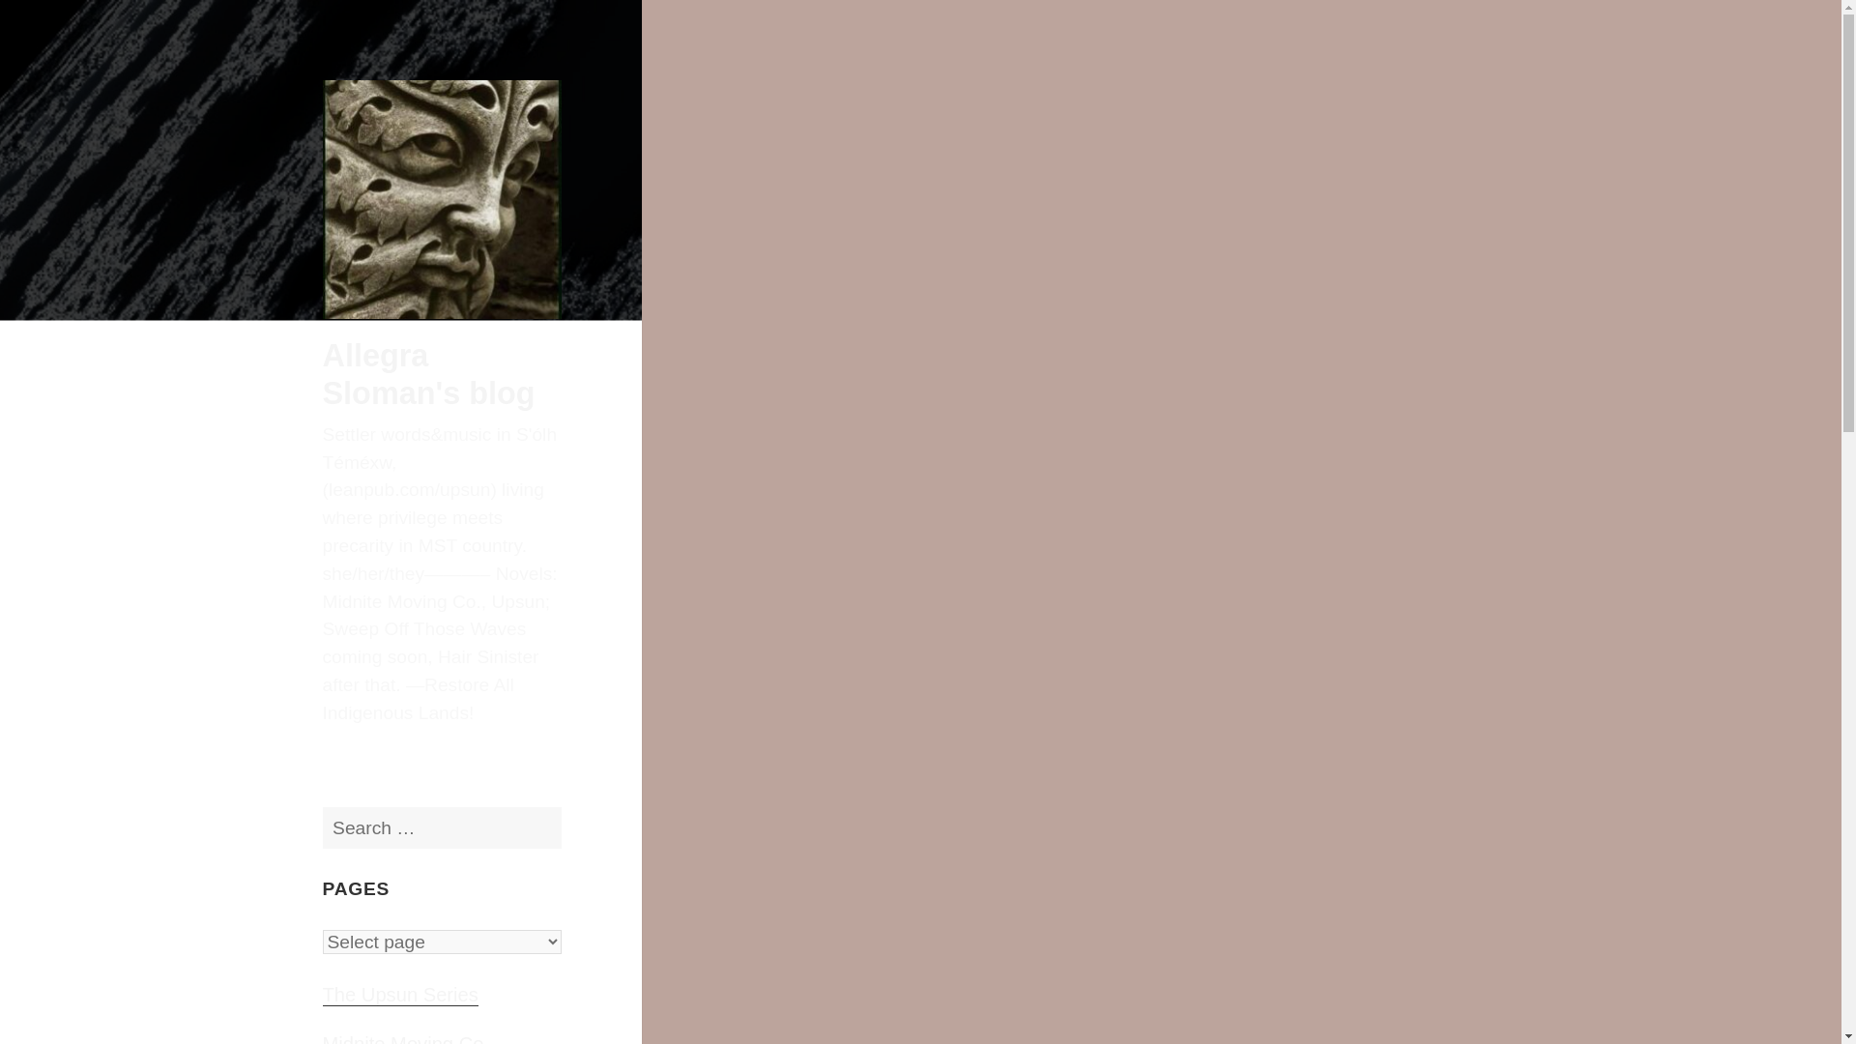  What do you see at coordinates (400, 996) in the screenshot?
I see `The Upsun Series` at bounding box center [400, 996].